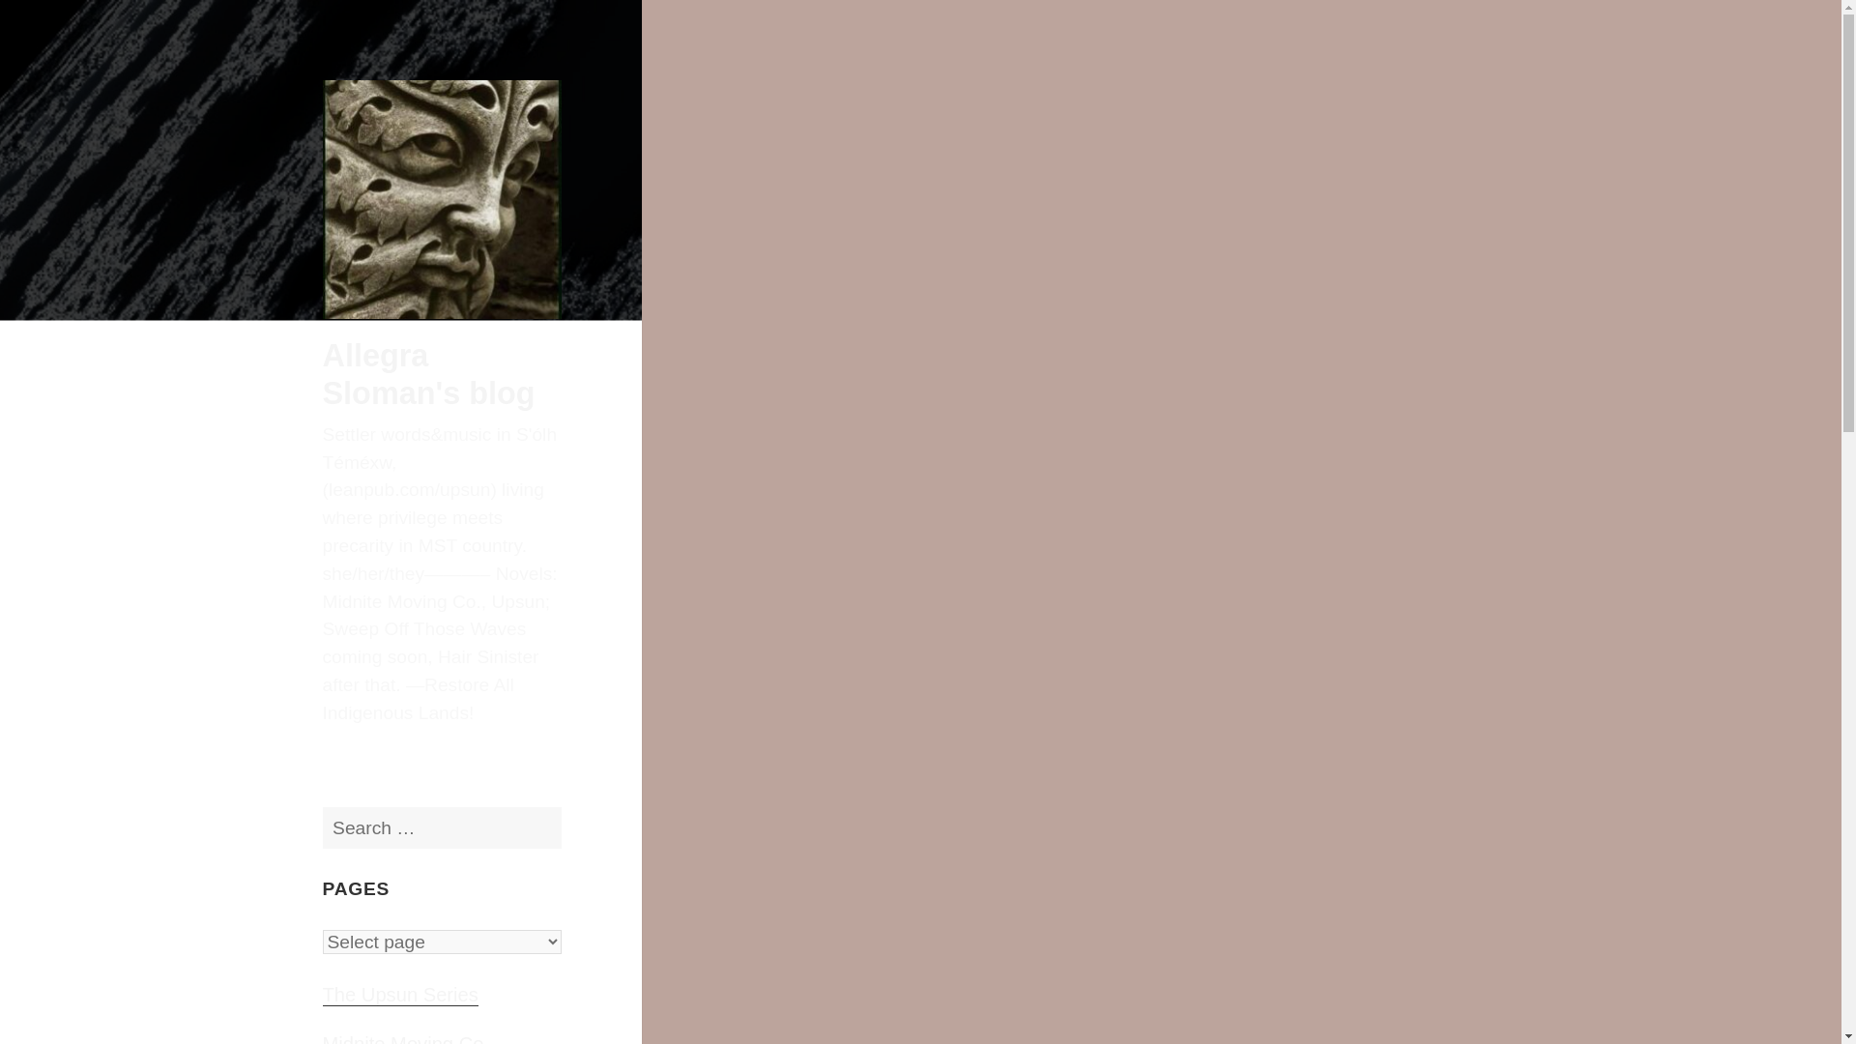  What do you see at coordinates (400, 996) in the screenshot?
I see `The Upsun Series` at bounding box center [400, 996].